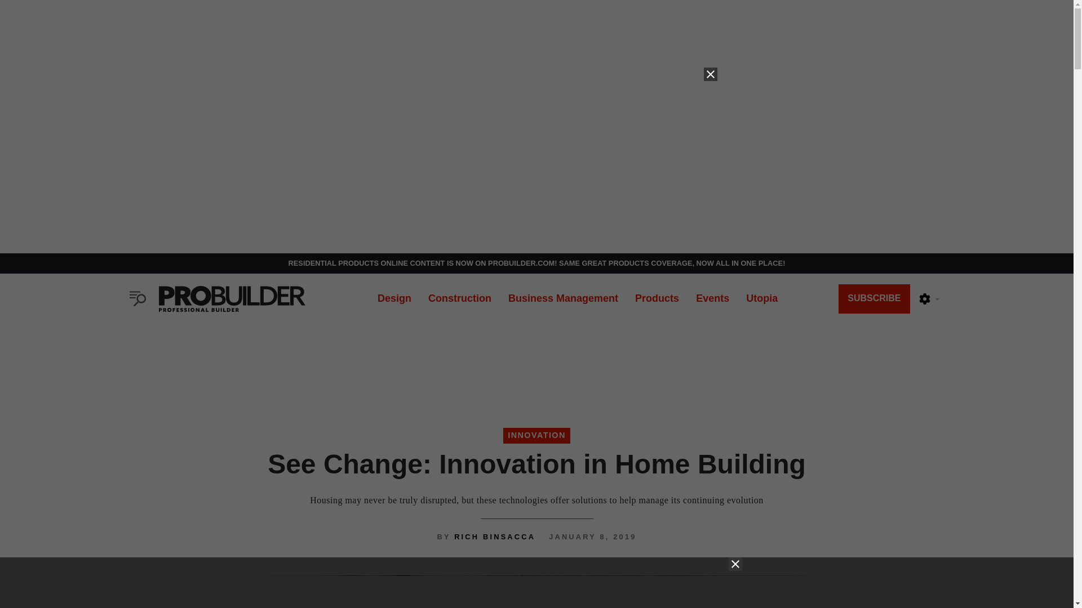  I want to click on Tuesday, January 8, 2019 - 20:02, so click(592, 537).